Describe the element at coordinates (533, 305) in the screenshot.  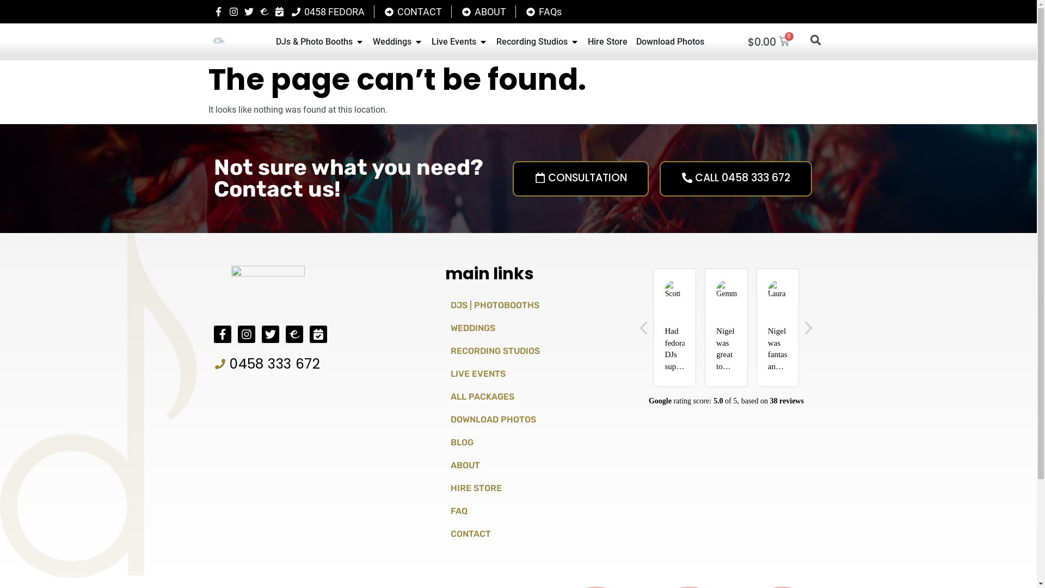
I see `DJS | PHOTOBOOTHS` at that location.